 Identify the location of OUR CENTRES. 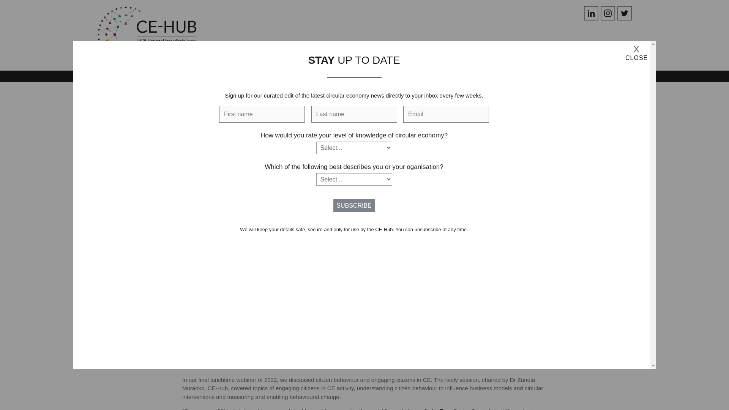
(369, 50).